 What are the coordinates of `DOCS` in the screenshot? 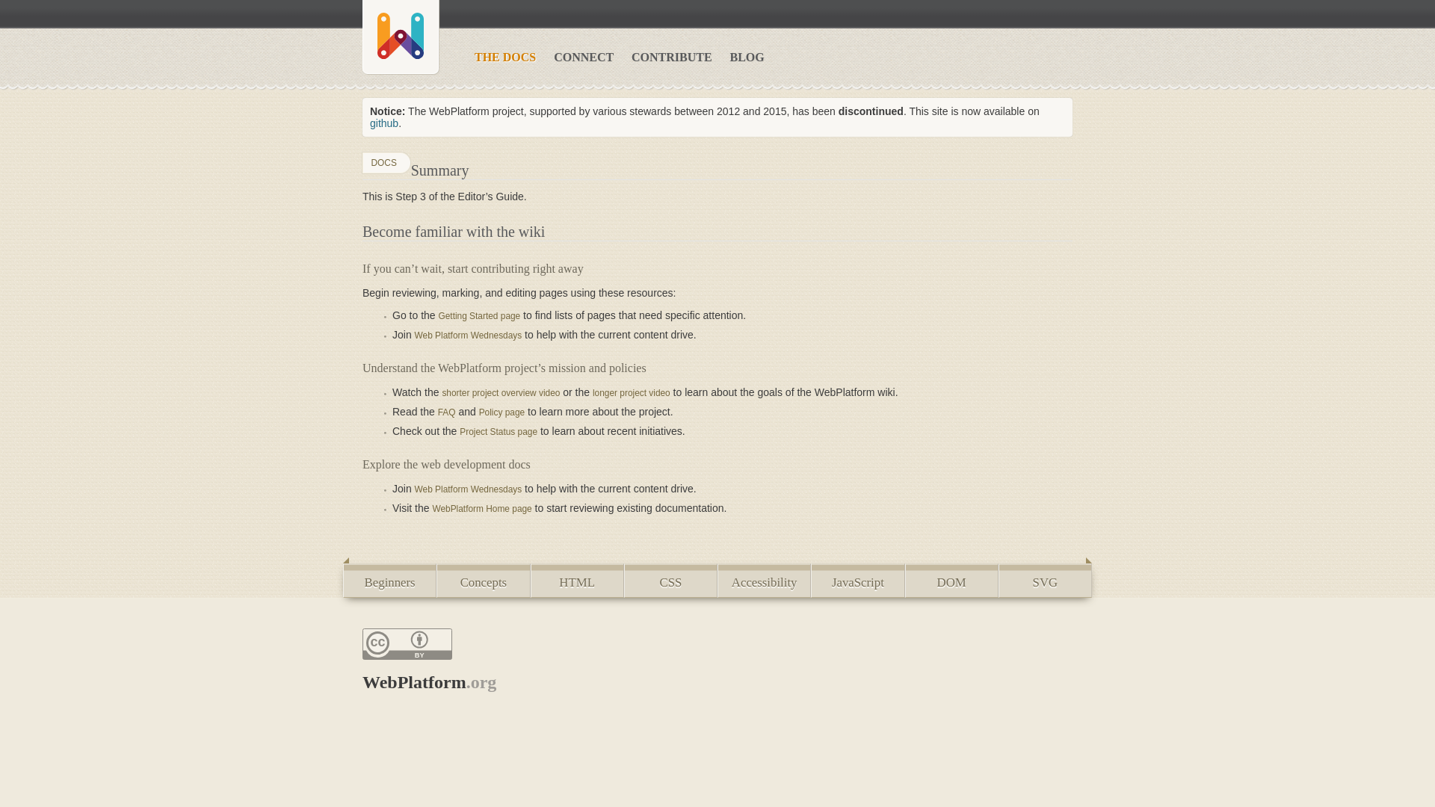 It's located at (386, 163).